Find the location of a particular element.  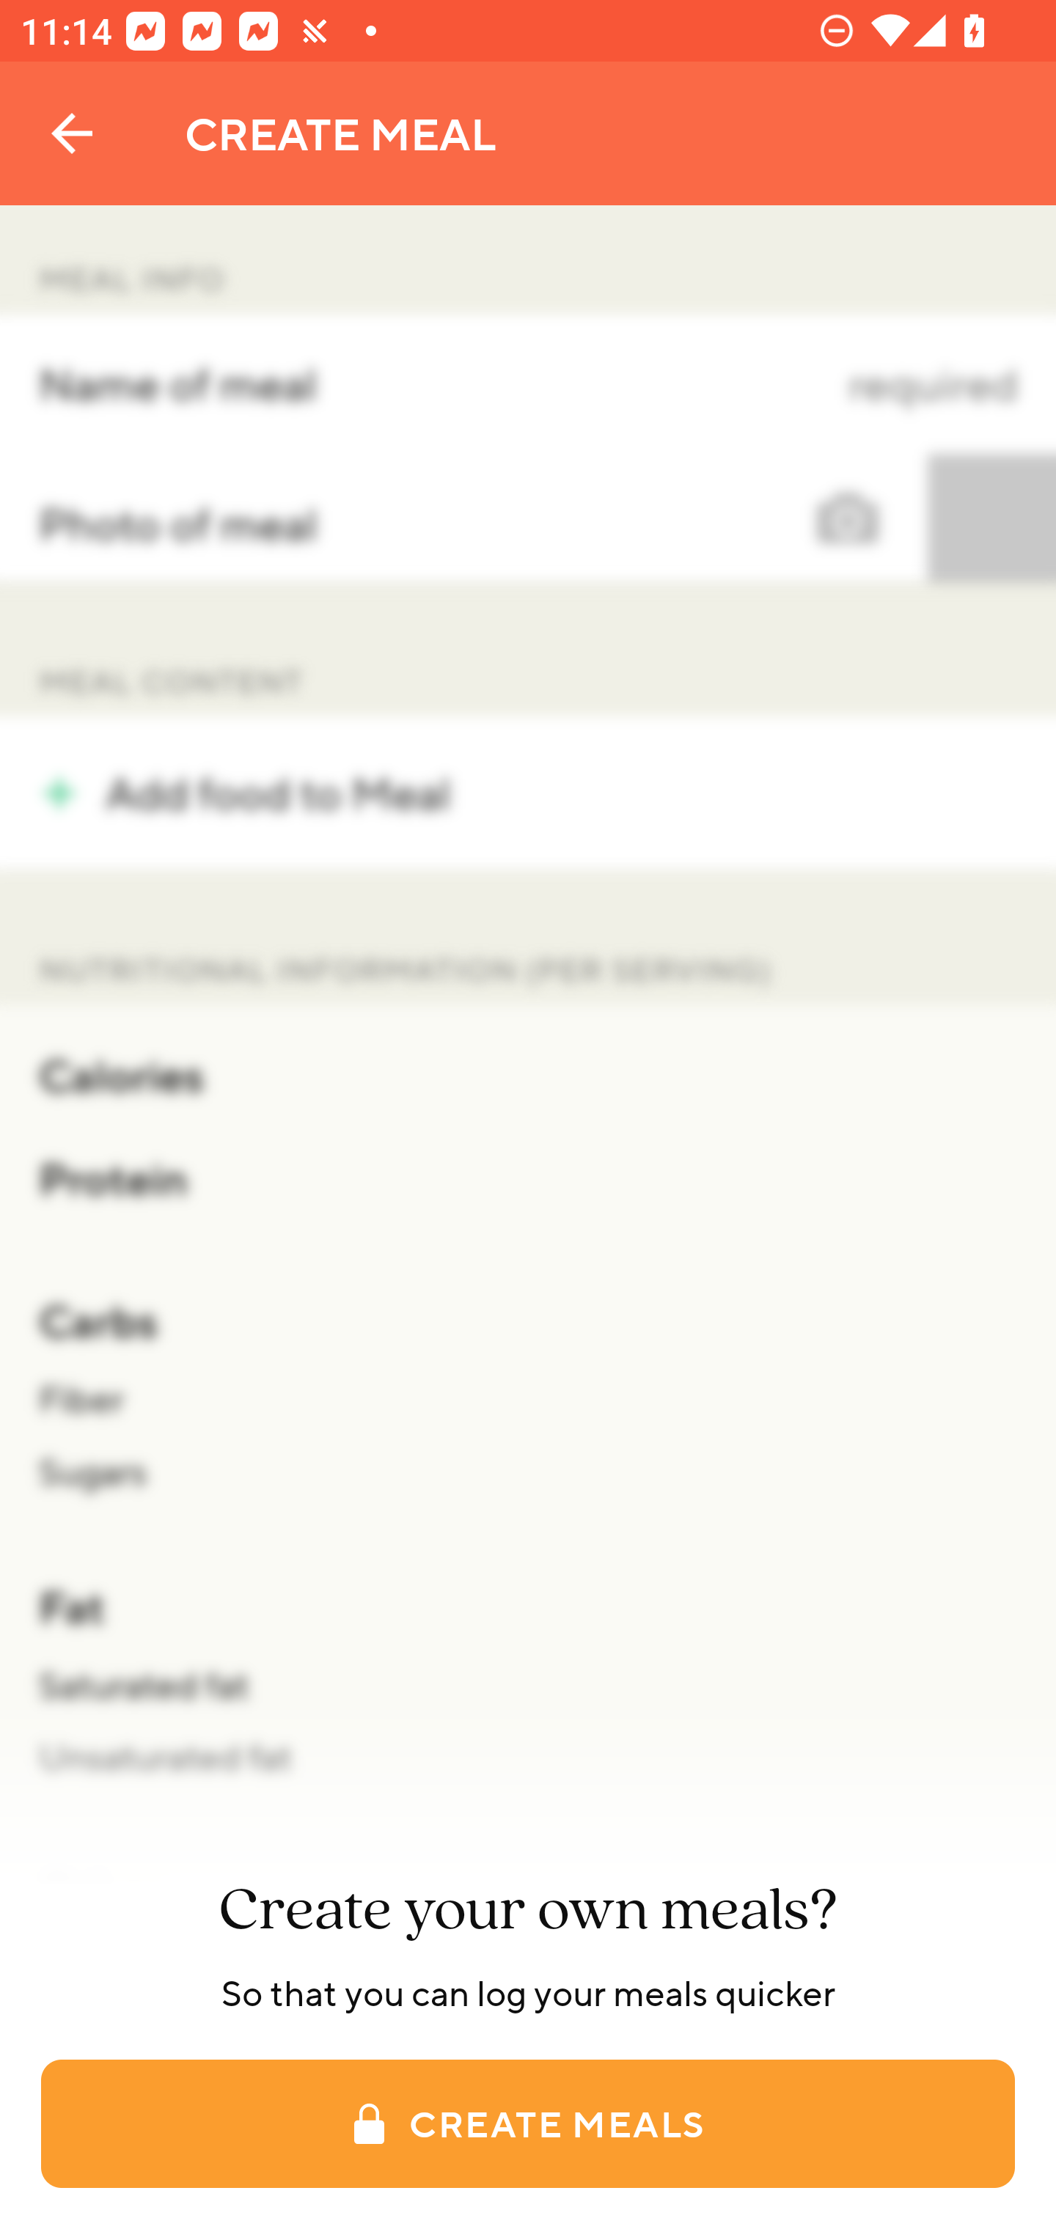

CREATE MEALS is located at coordinates (528, 2123).